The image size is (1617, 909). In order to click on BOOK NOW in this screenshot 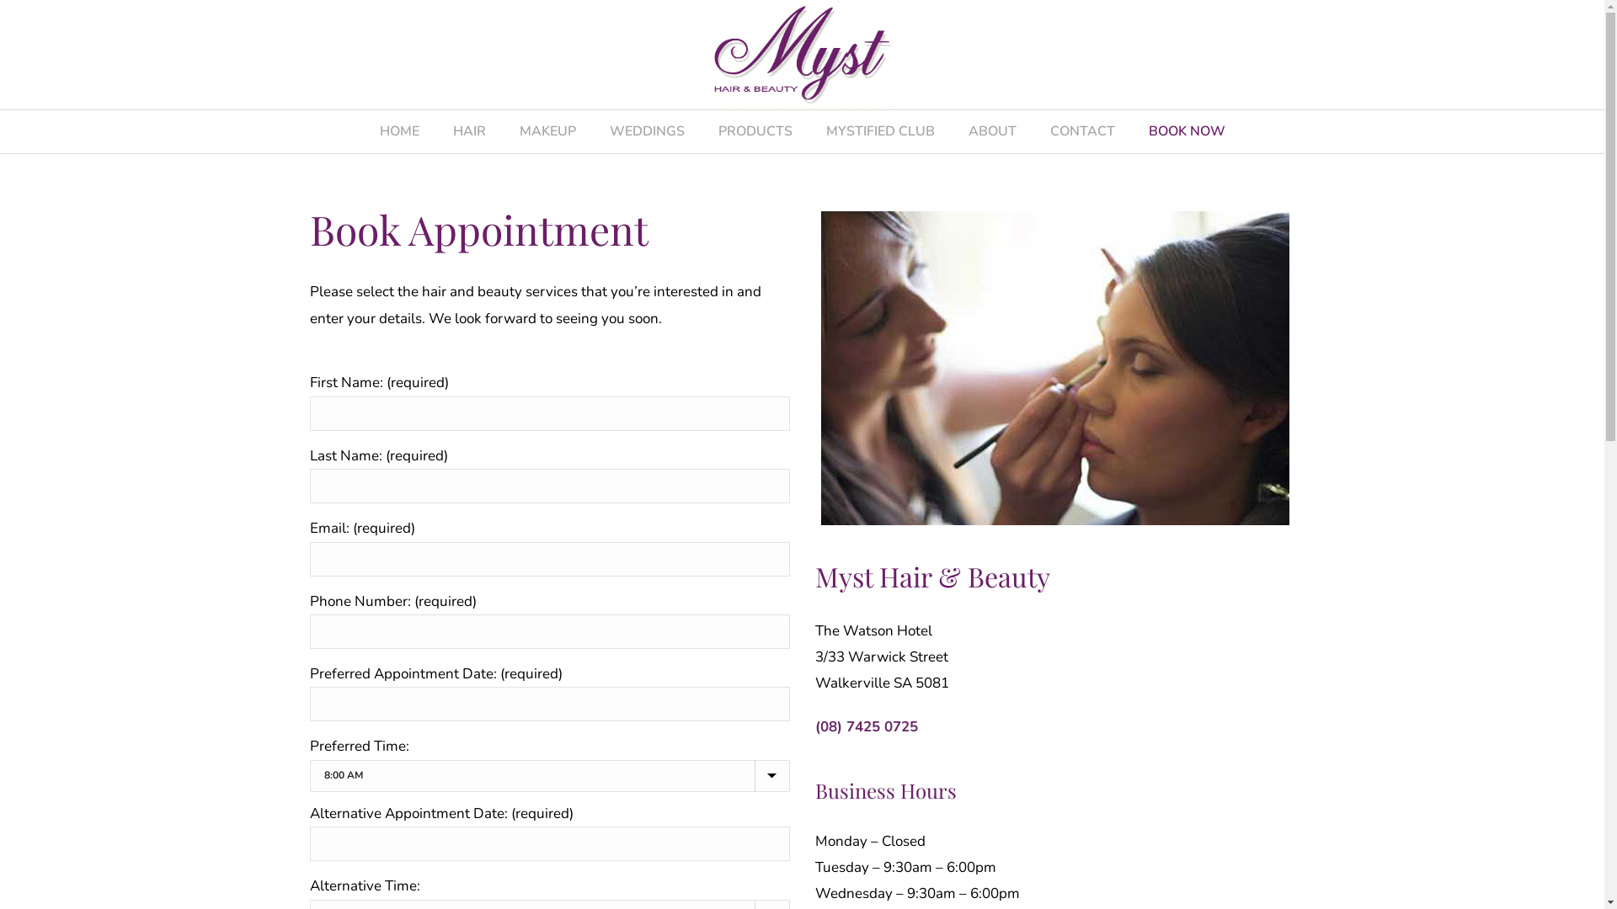, I will do `click(1187, 131)`.